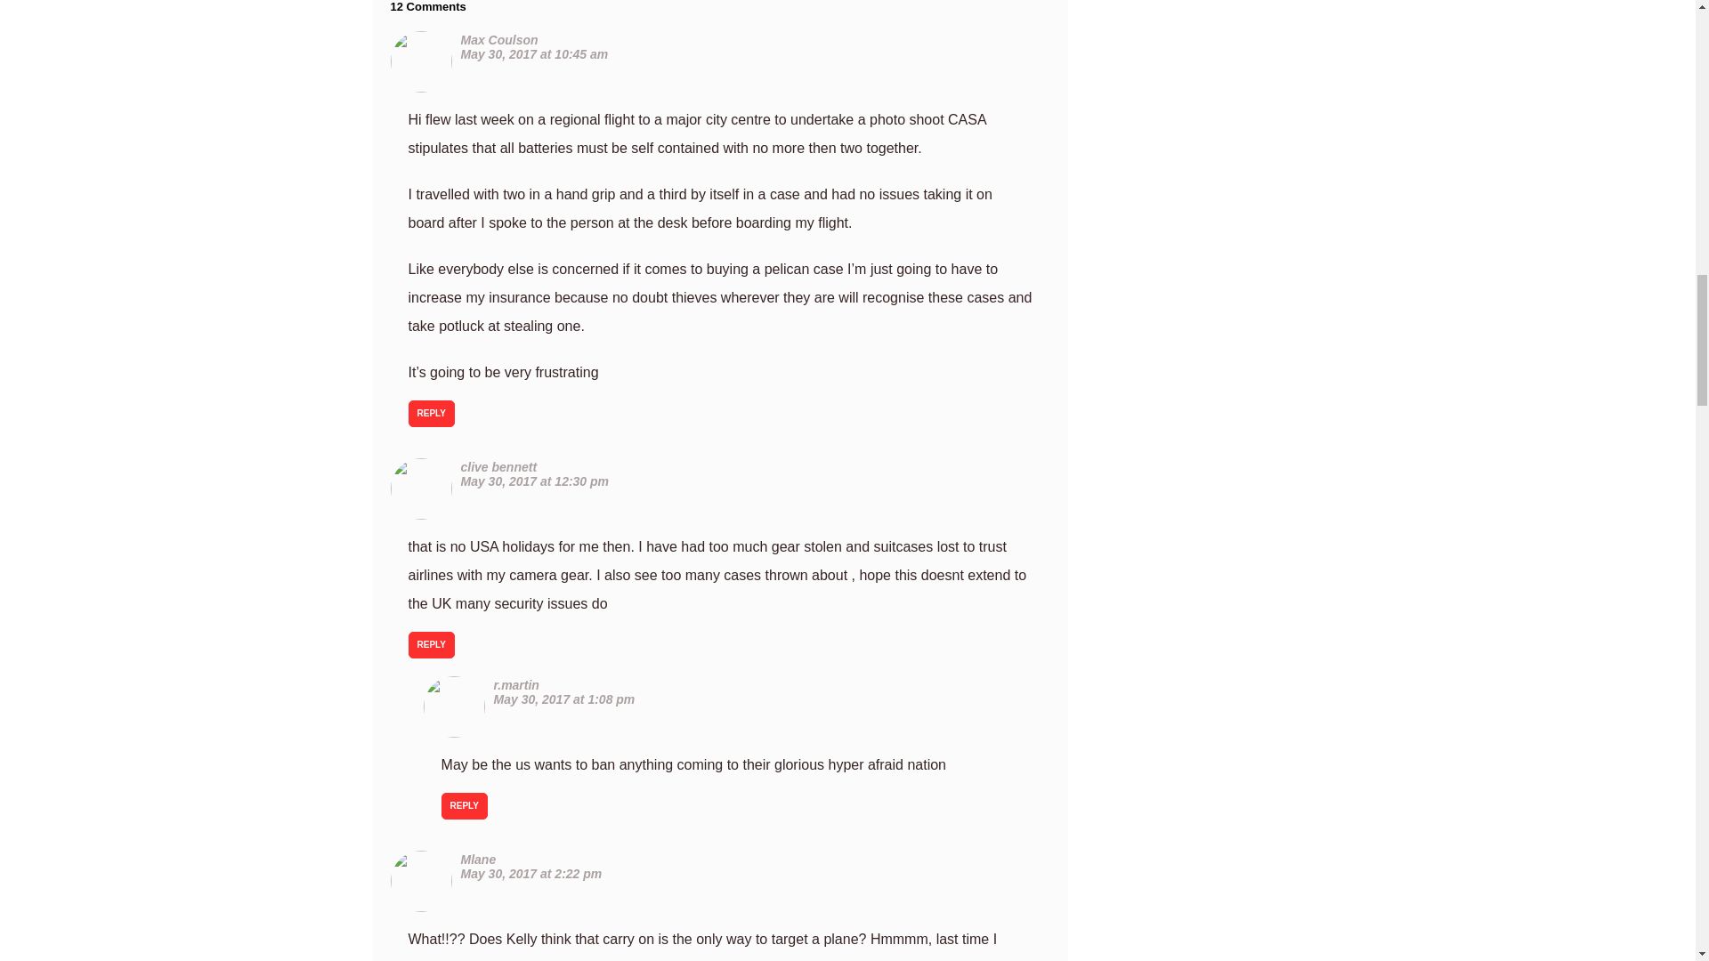 Image resolution: width=1709 pixels, height=961 pixels. I want to click on May 30, 2017 at 10:45 am, so click(534, 53).